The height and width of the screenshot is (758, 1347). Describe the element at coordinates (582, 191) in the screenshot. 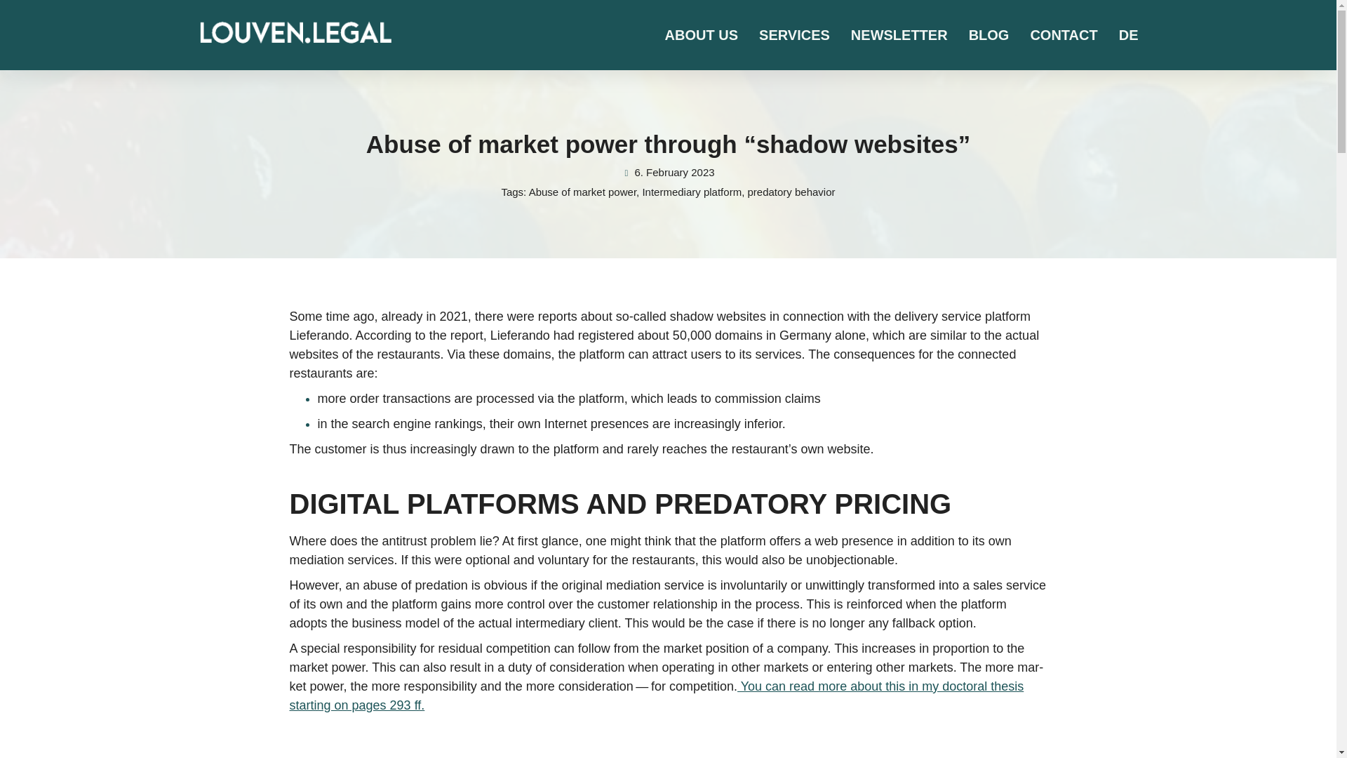

I see `Abuse of market power` at that location.